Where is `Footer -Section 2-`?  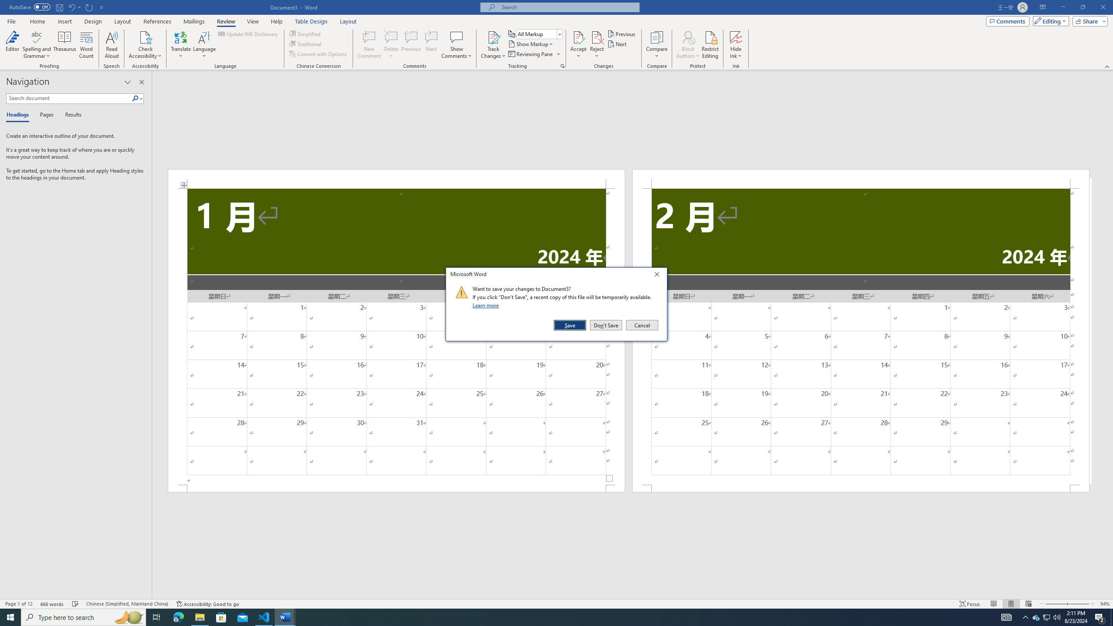
Footer -Section 2- is located at coordinates (861, 489).